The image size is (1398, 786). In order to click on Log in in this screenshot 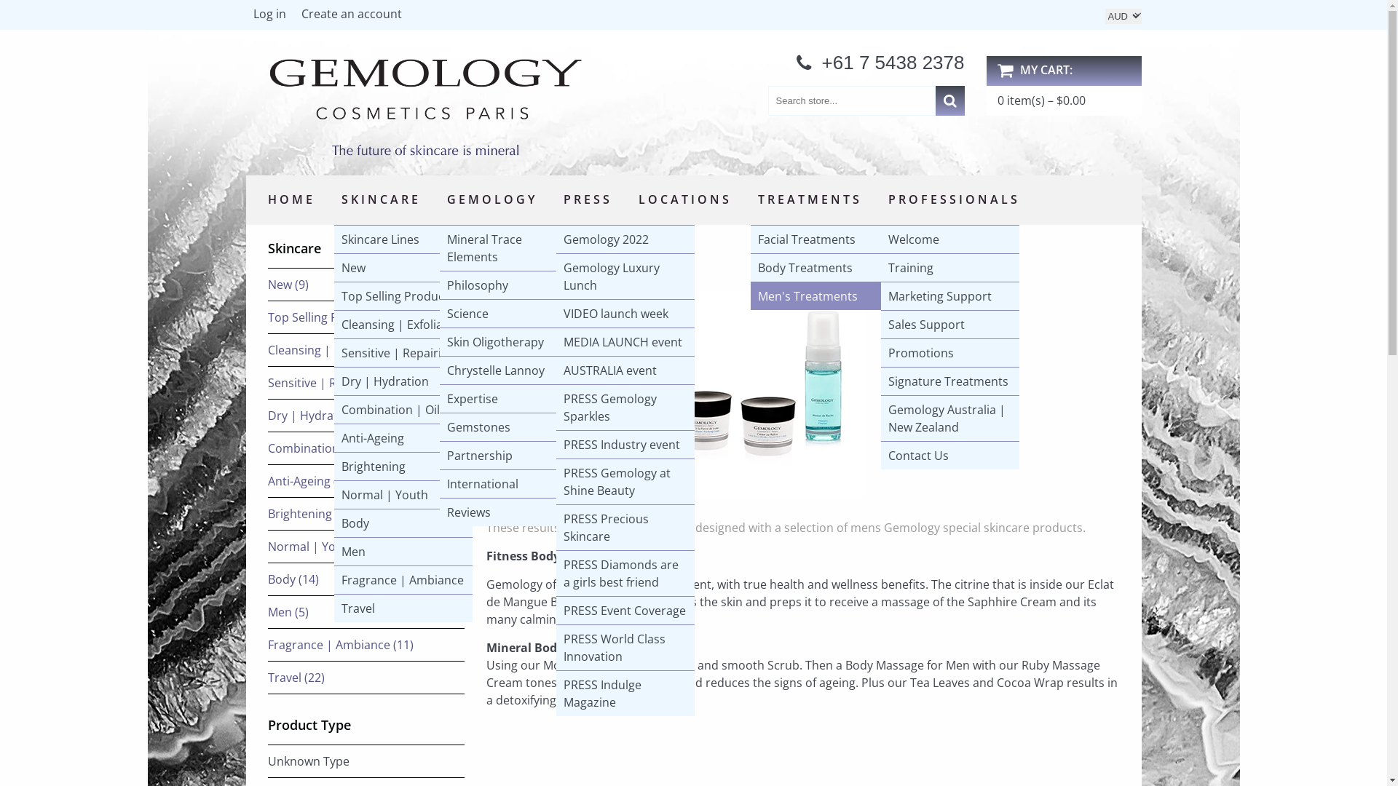, I will do `click(269, 17)`.